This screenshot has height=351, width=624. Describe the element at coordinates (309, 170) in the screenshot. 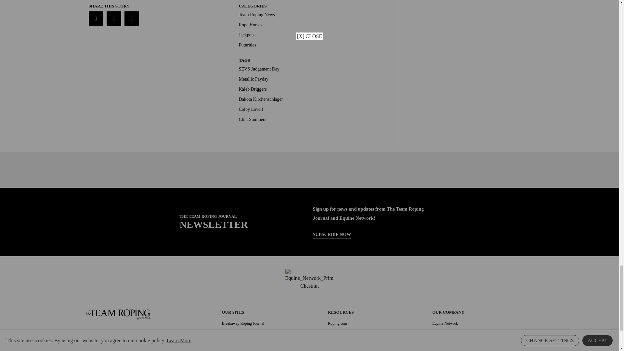

I see `3rd party ad content` at that location.